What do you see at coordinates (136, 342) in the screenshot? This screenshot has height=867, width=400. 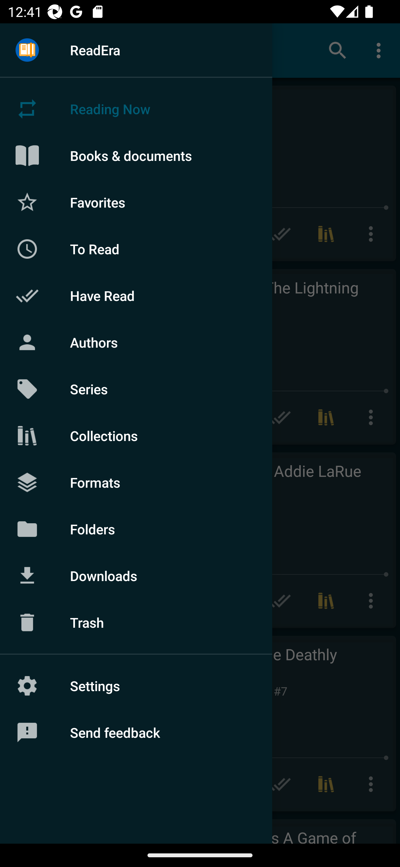 I see `Authors` at bounding box center [136, 342].